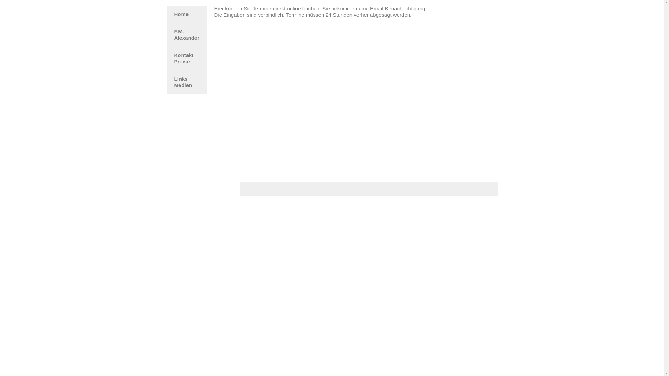  I want to click on Links Medien, so click(187, 82).